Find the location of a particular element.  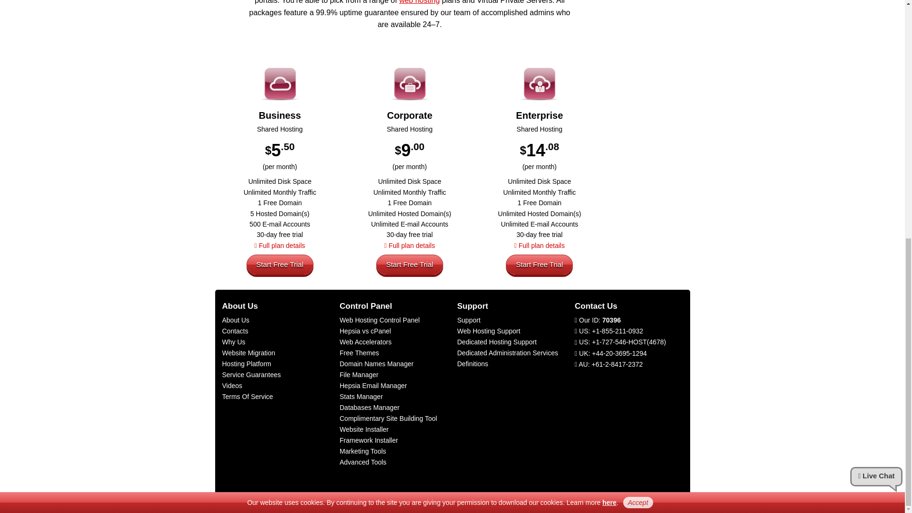

Full plan details is located at coordinates (409, 245).